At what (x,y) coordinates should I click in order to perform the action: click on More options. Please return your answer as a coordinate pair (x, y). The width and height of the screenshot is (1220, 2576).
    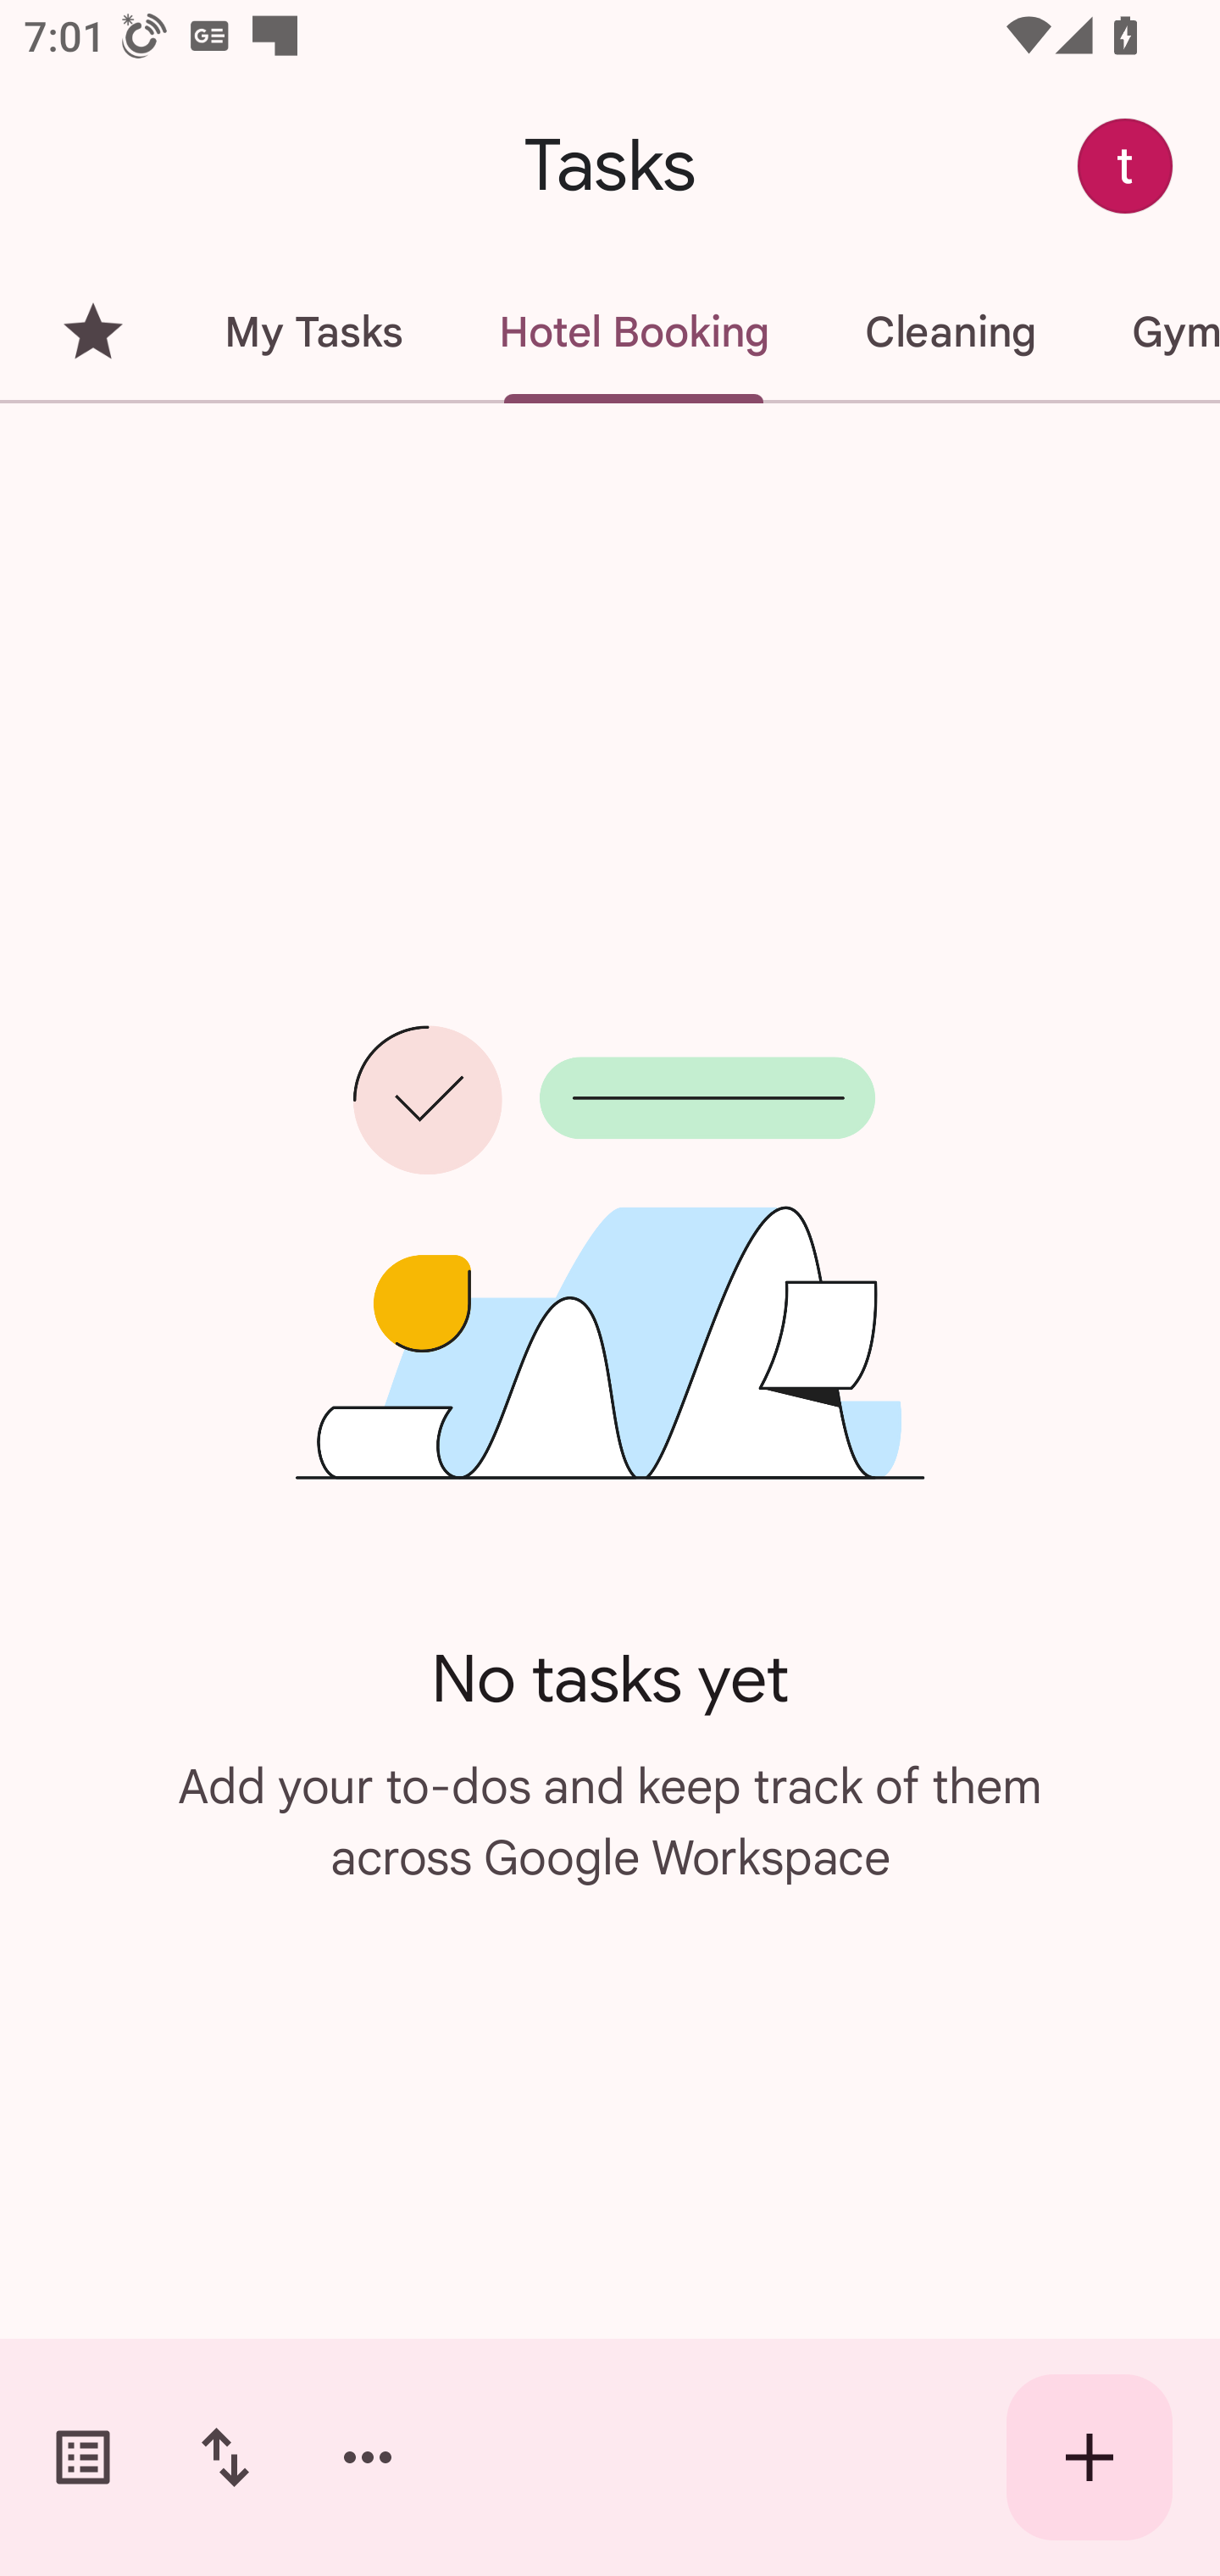
    Looking at the image, I should click on (368, 2457).